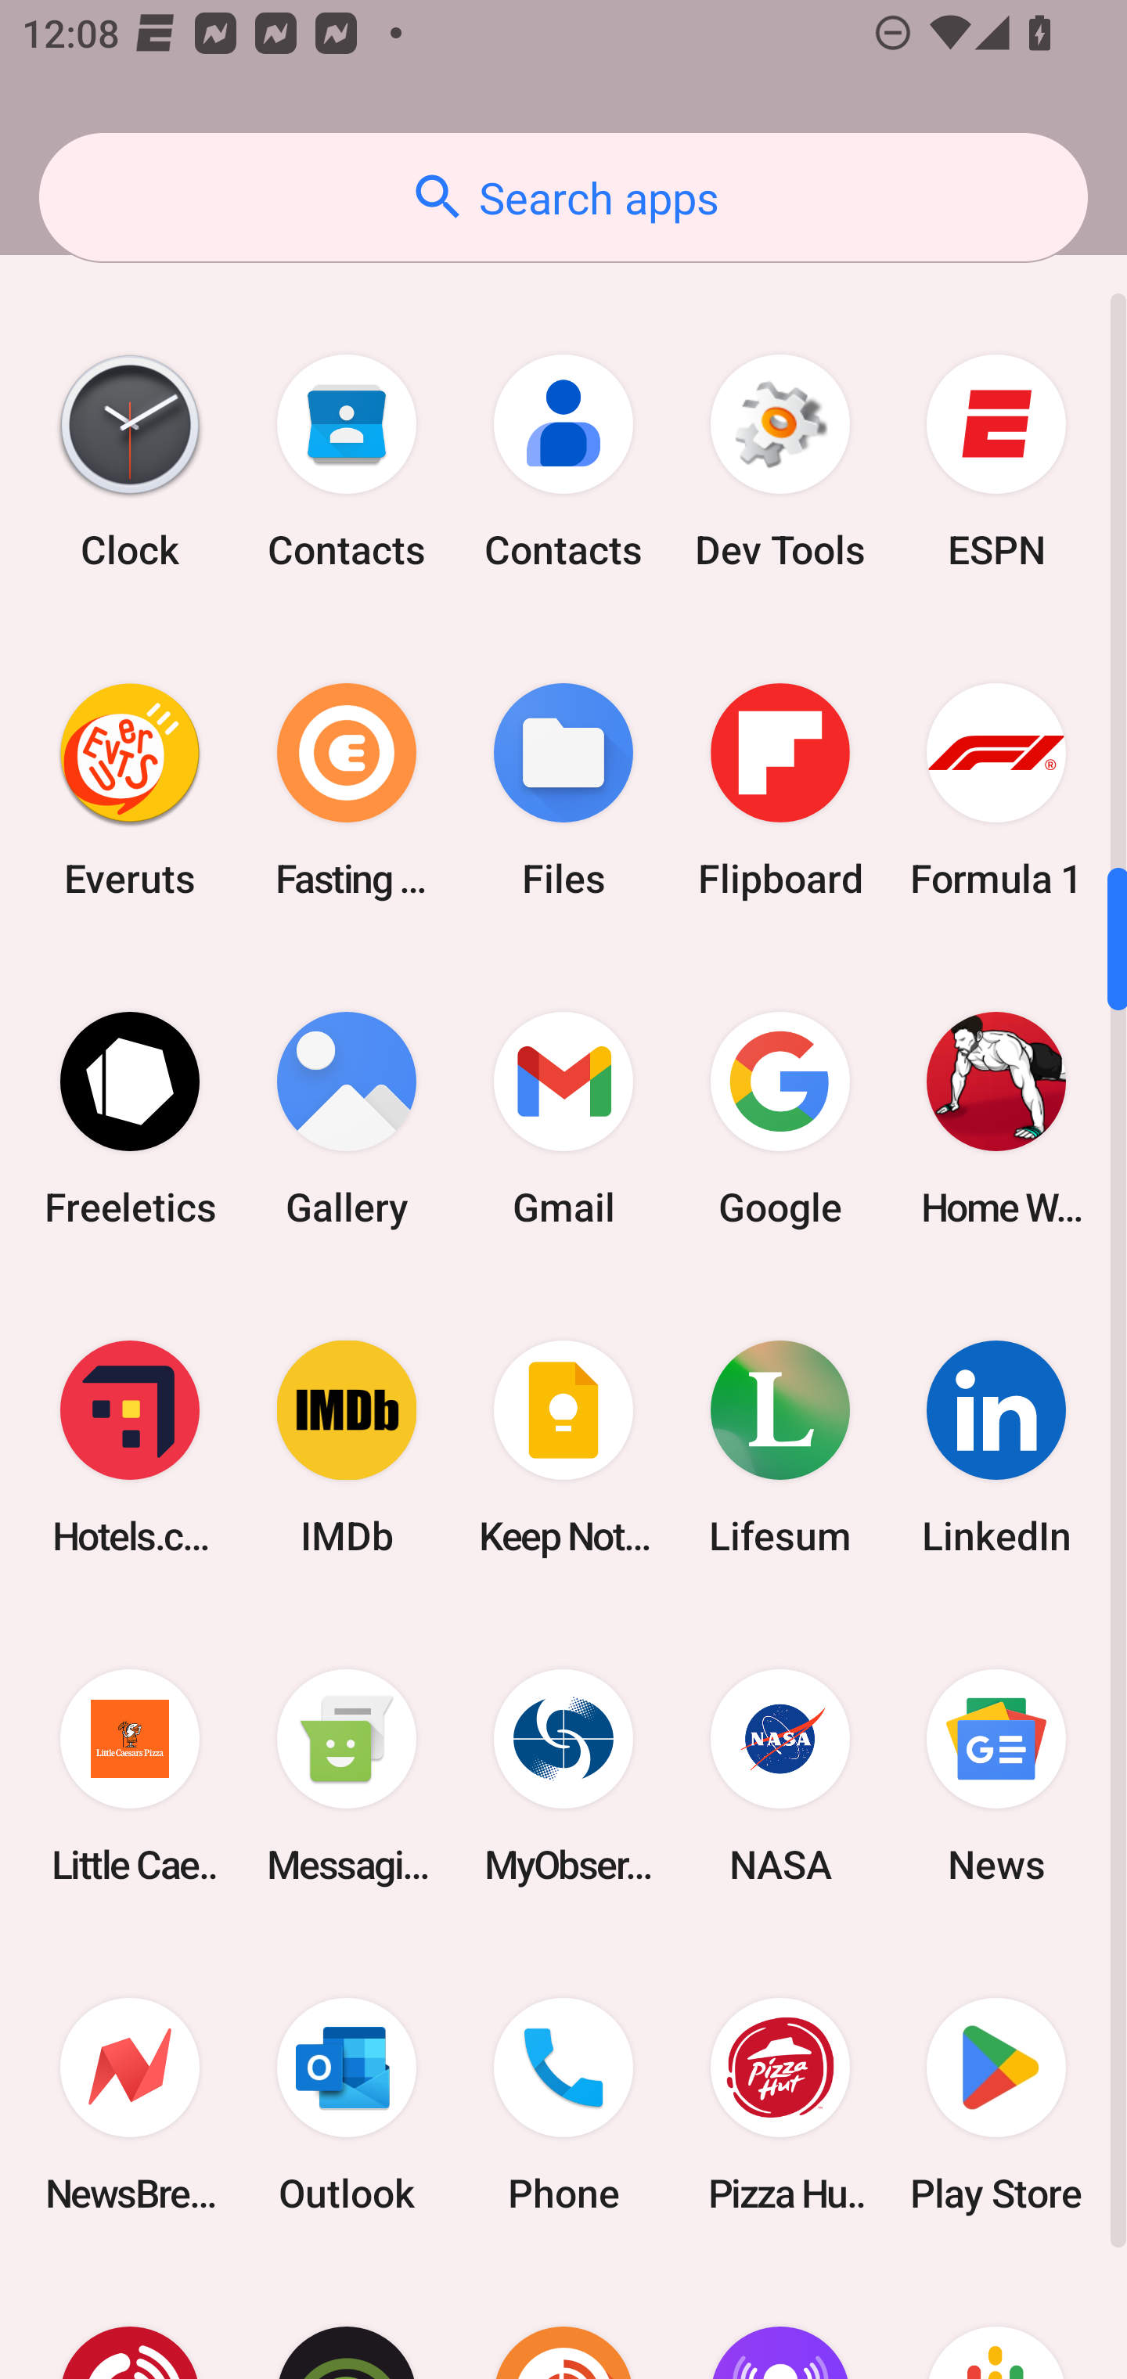  I want to click on Formula 1, so click(996, 790).